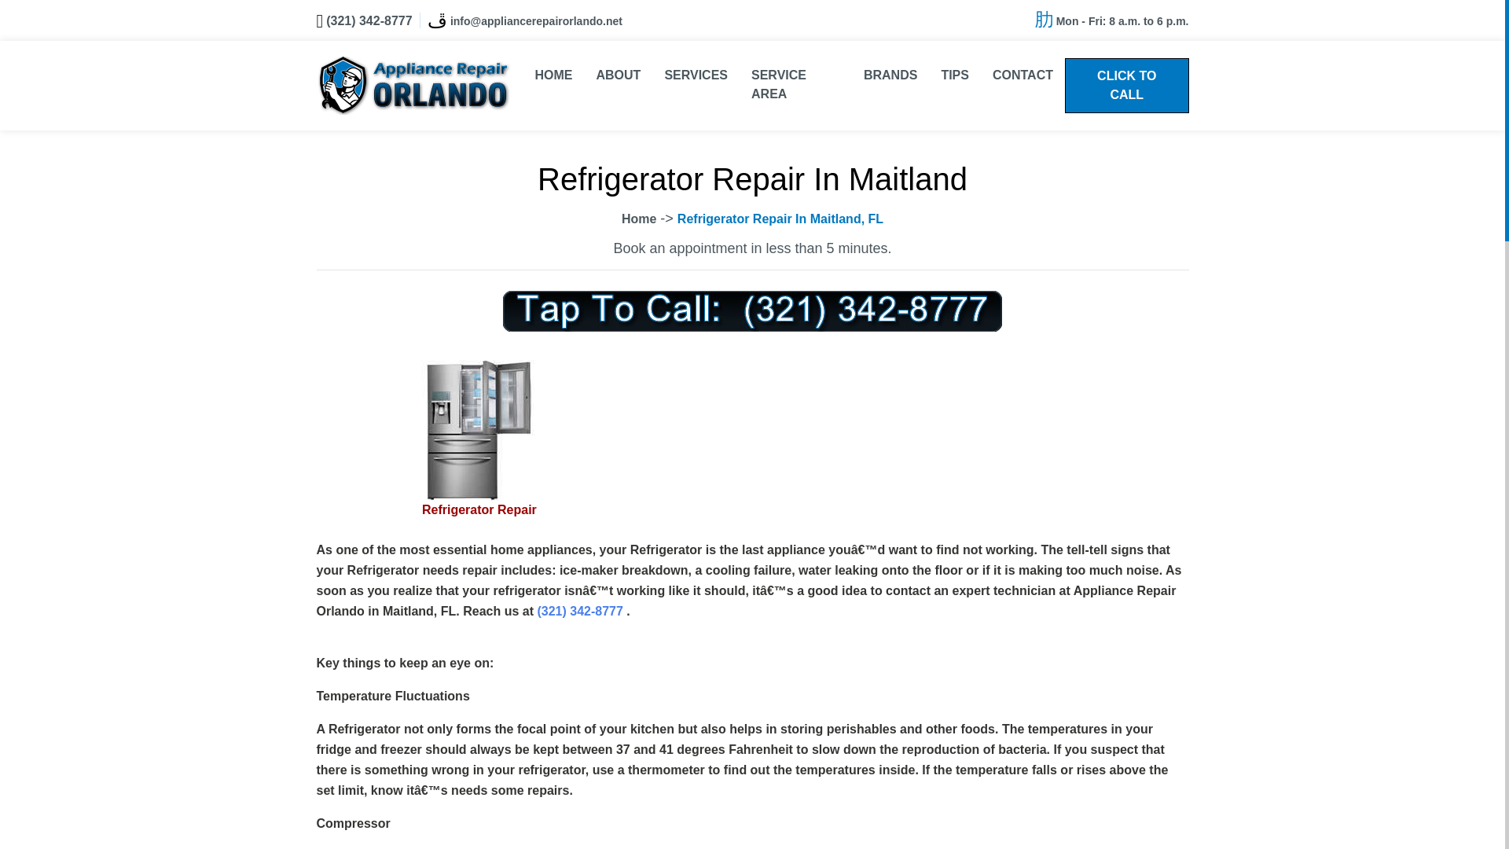 This screenshot has height=849, width=1509. Describe the element at coordinates (1127, 85) in the screenshot. I see `CLICK TO CALL` at that location.